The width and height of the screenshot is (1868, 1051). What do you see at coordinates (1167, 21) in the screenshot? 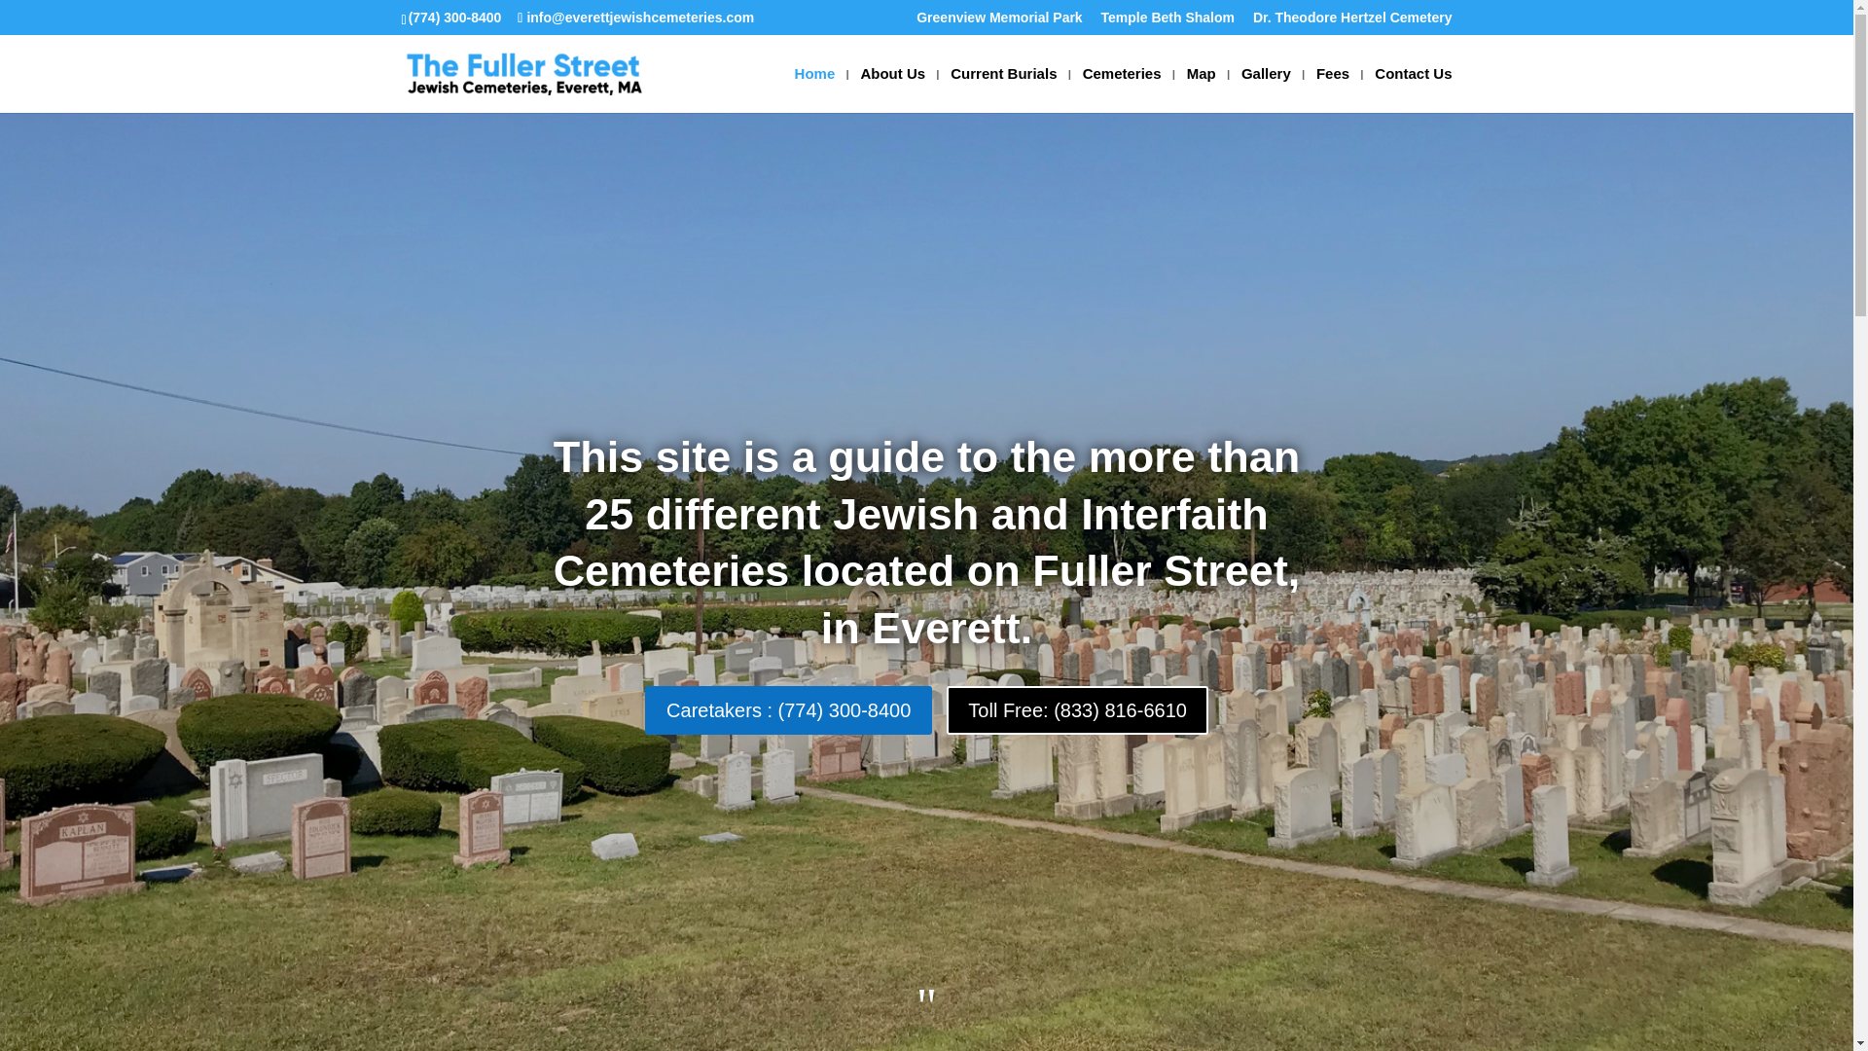
I see `Temple Beth Shalom` at bounding box center [1167, 21].